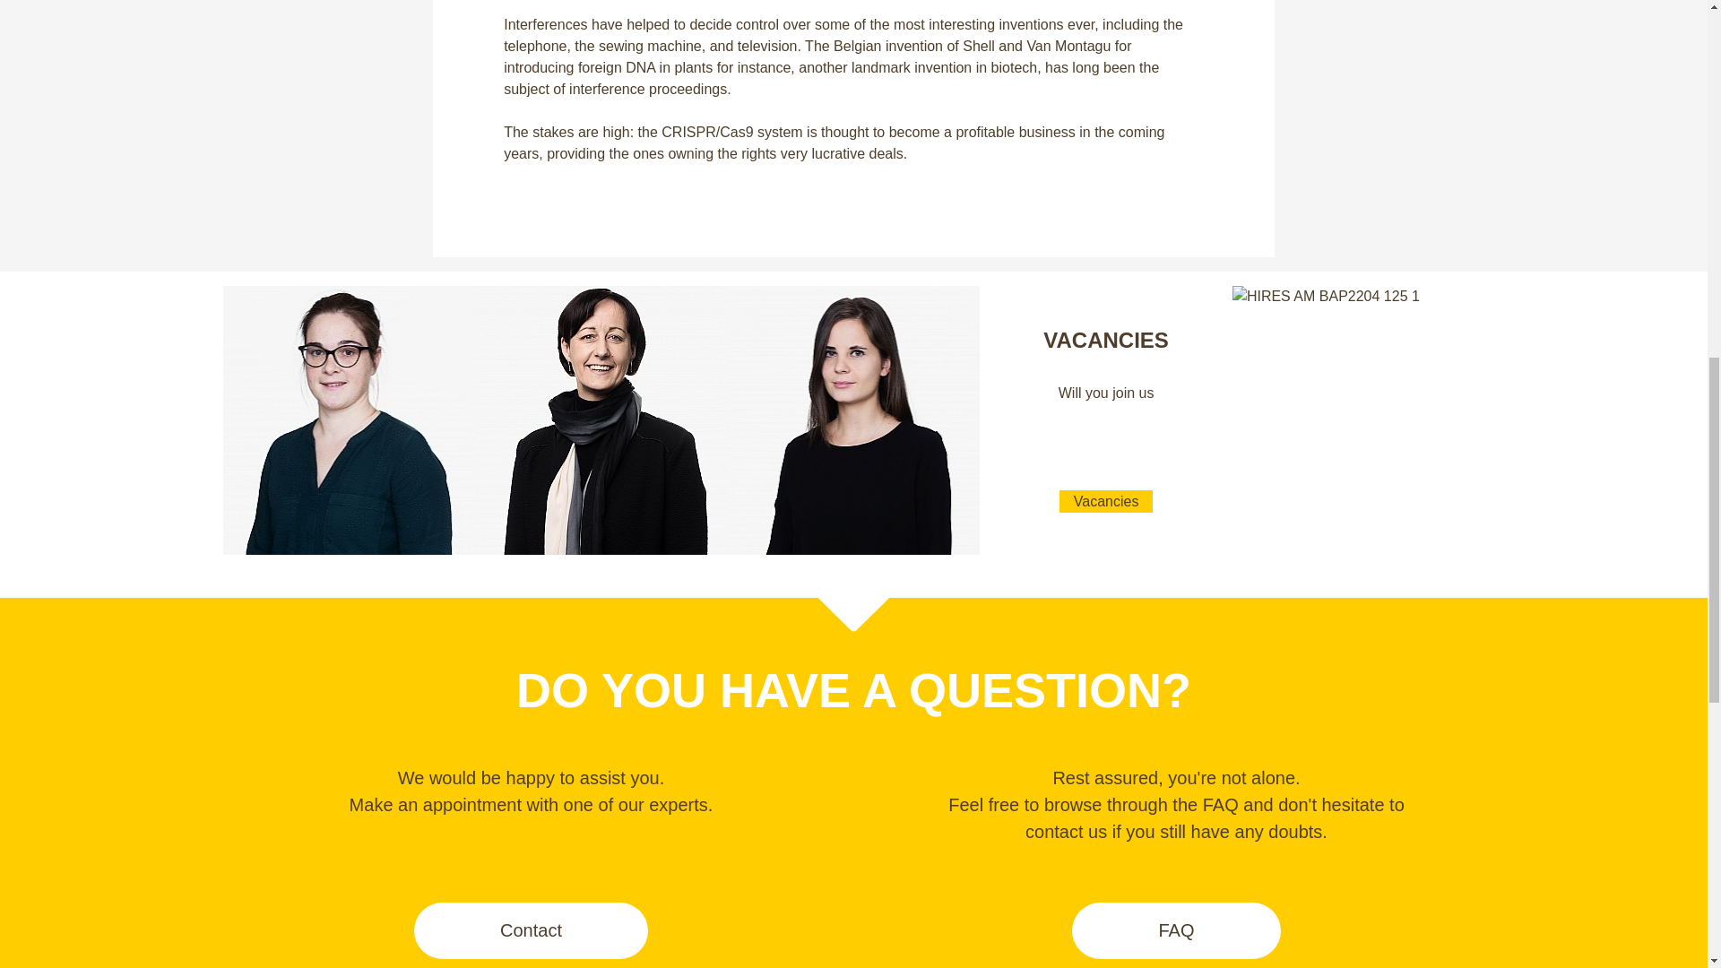 The width and height of the screenshot is (1721, 968). What do you see at coordinates (1105, 419) in the screenshot?
I see `FAQ` at bounding box center [1105, 419].